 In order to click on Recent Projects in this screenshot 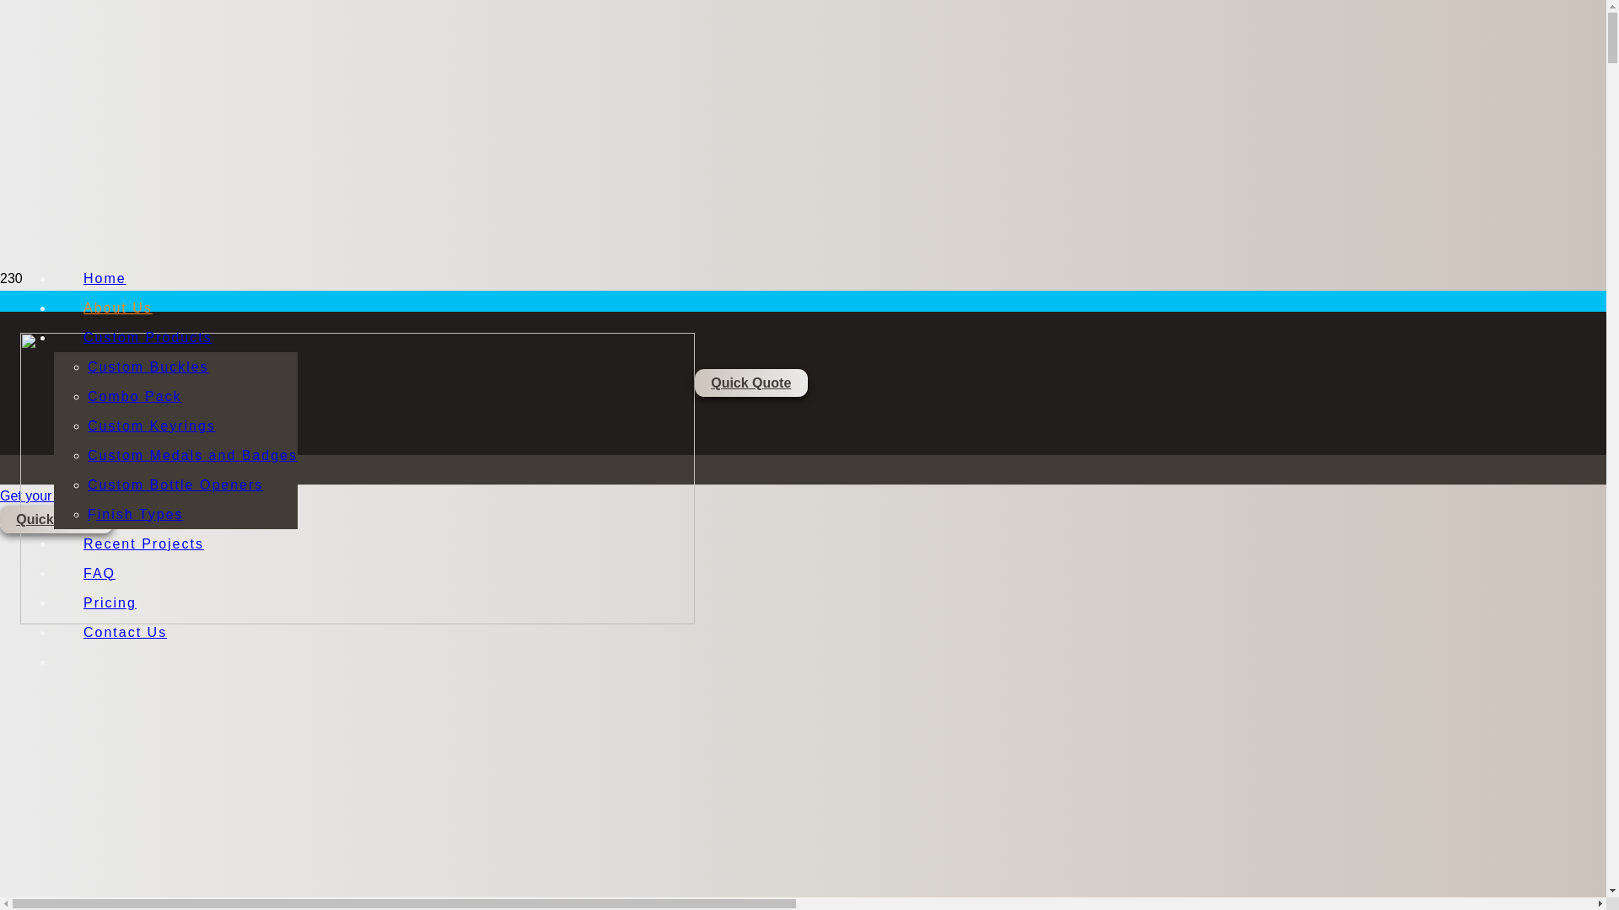, I will do `click(143, 543)`.